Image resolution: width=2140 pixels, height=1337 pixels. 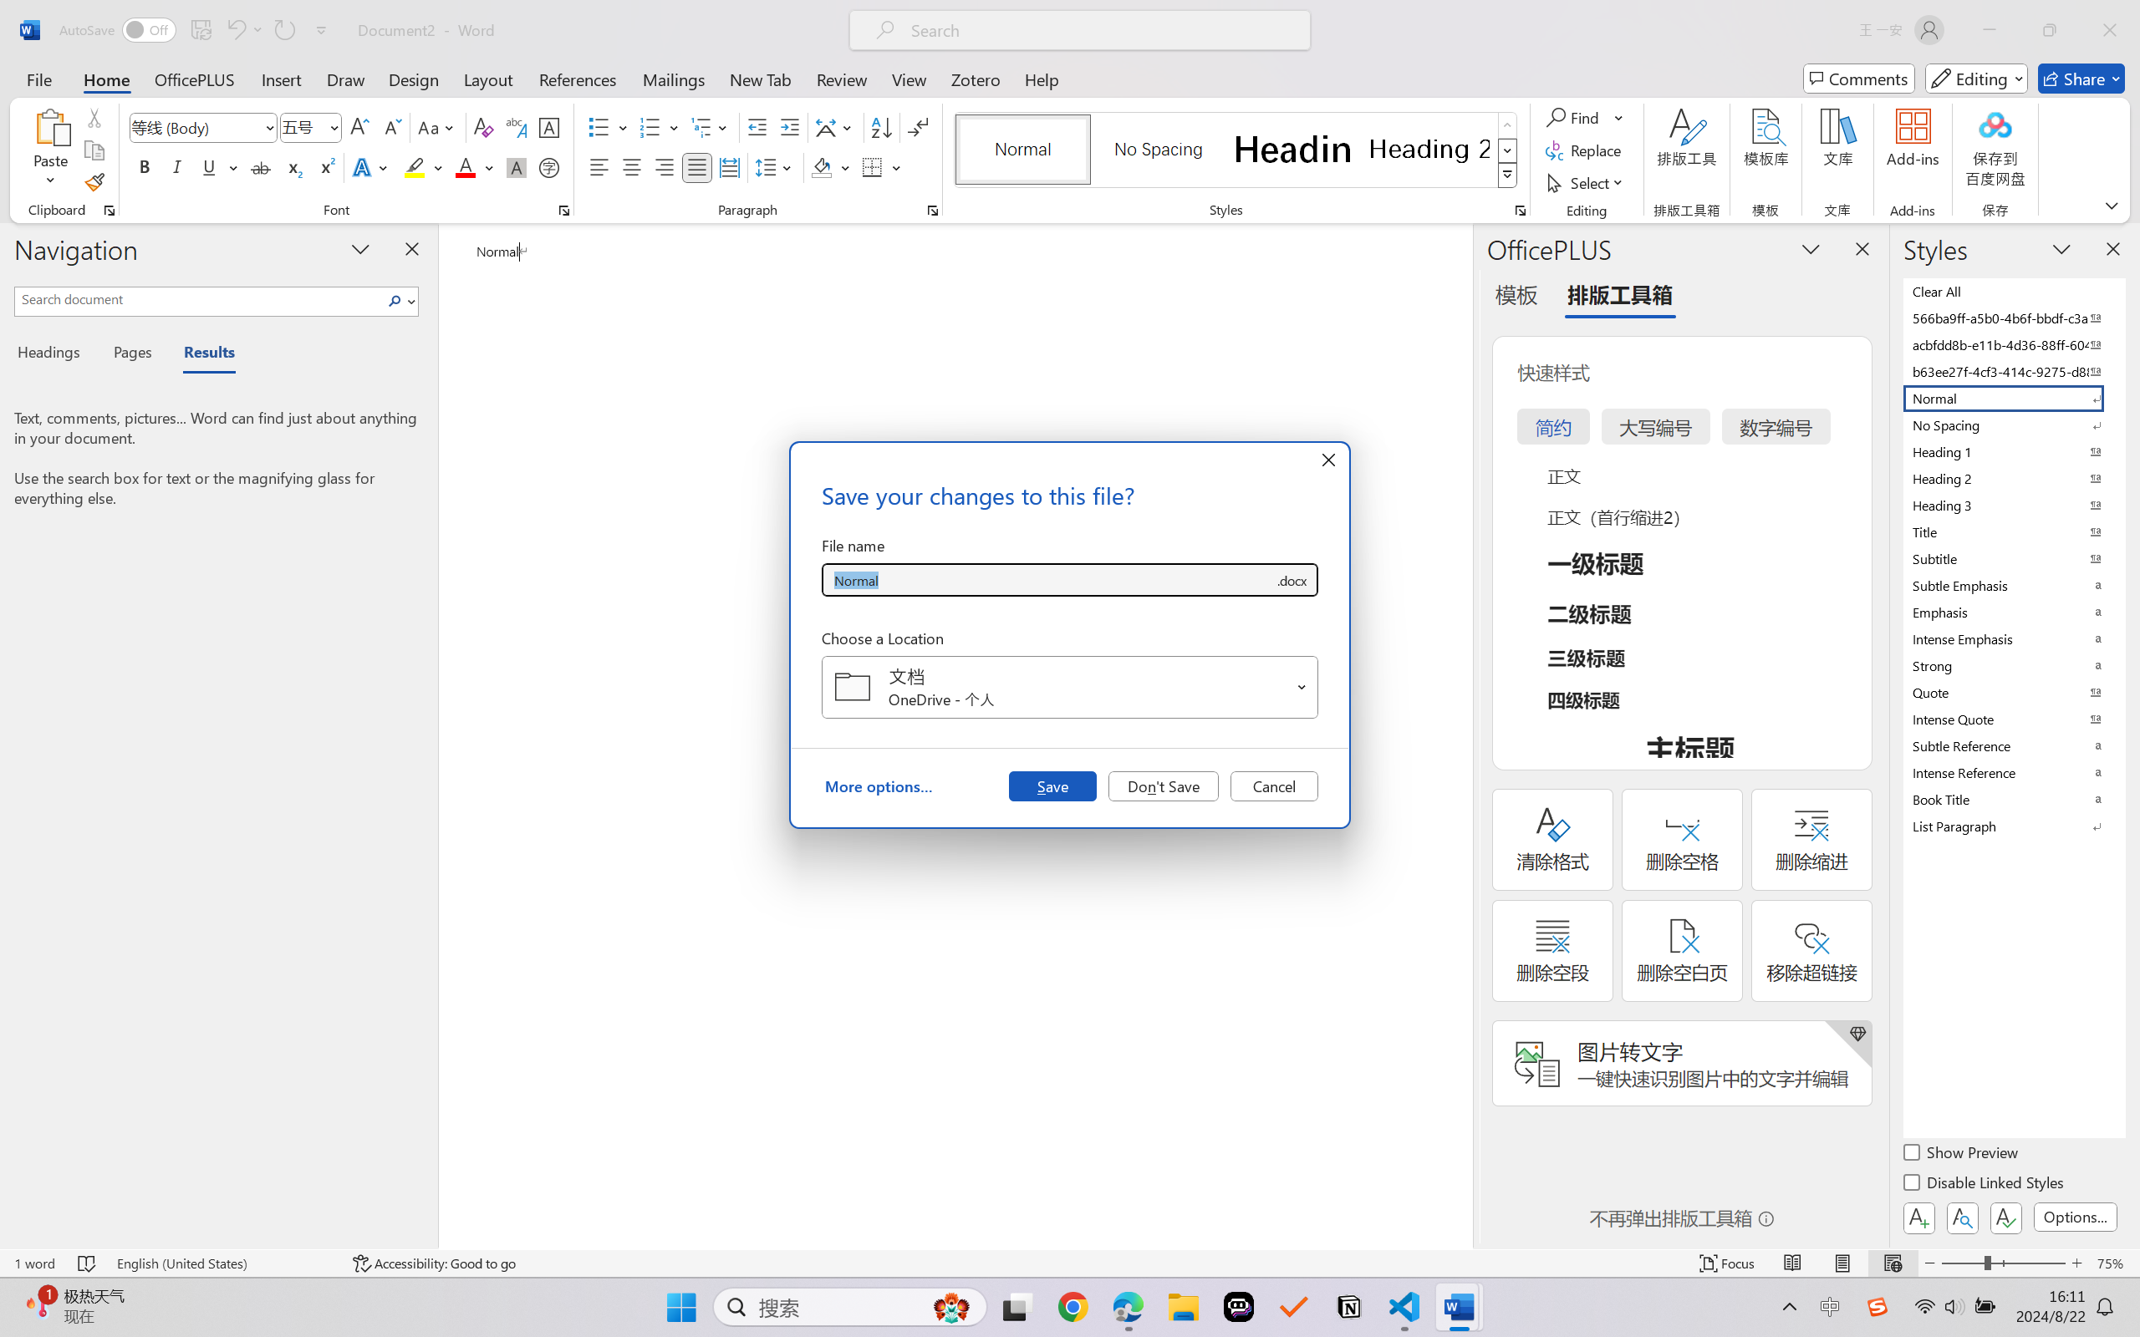 What do you see at coordinates (87, 1263) in the screenshot?
I see `Spelling and Grammar Check No Errors` at bounding box center [87, 1263].